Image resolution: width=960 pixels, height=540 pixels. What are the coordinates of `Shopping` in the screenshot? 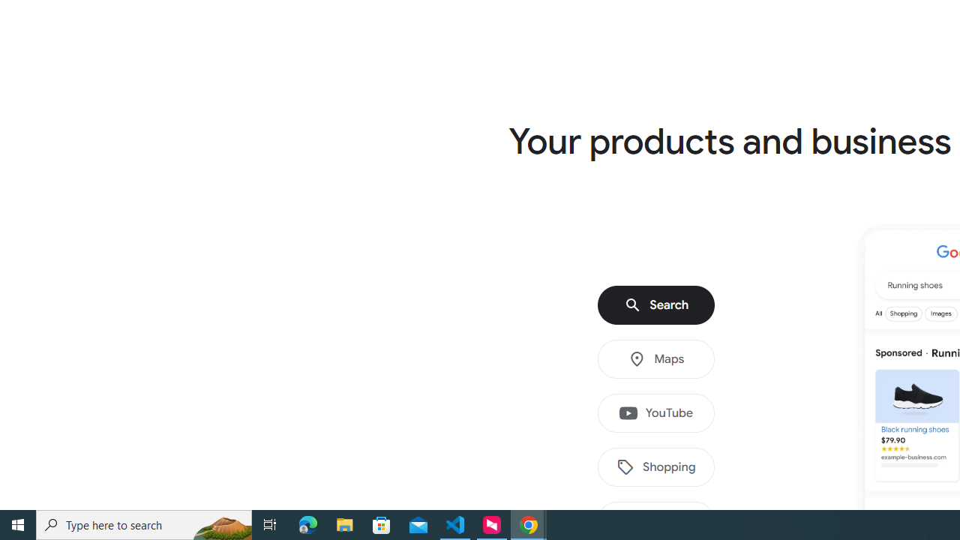 It's located at (656, 467).